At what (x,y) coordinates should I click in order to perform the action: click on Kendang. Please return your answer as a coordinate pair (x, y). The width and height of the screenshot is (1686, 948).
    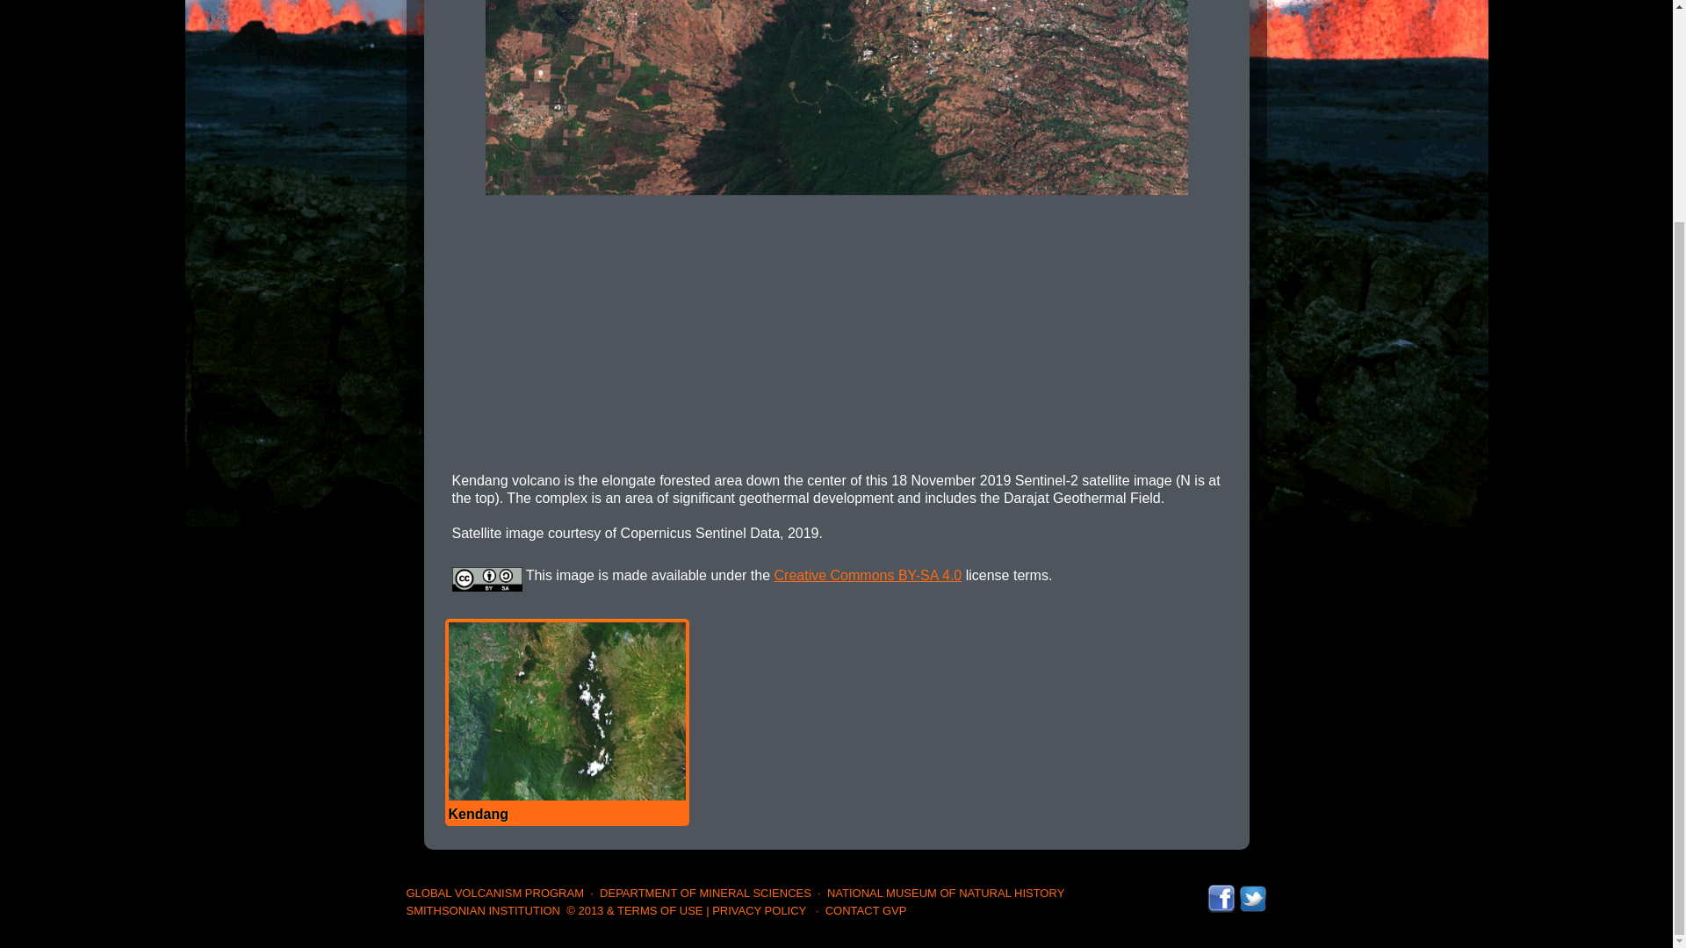
    Looking at the image, I should click on (566, 722).